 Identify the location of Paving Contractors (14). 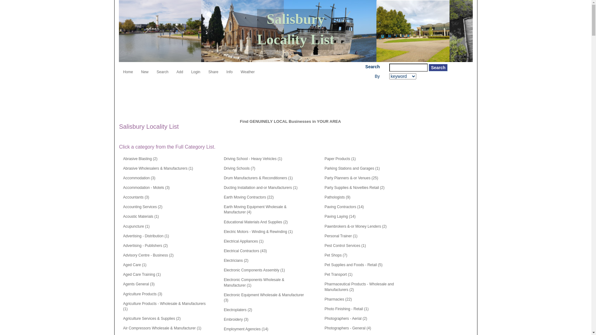
(344, 207).